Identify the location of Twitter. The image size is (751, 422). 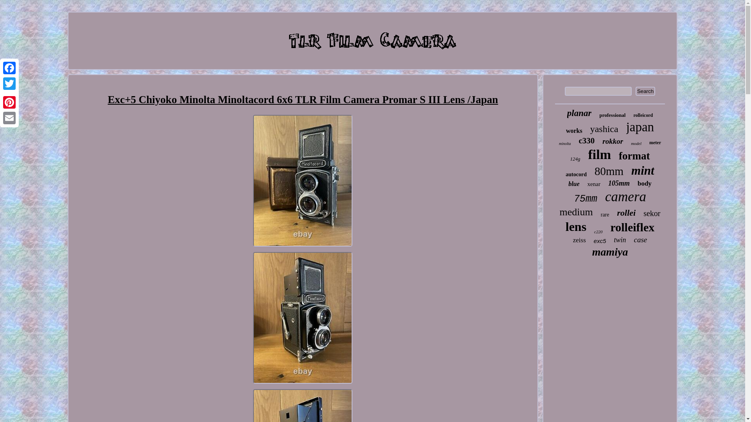
(9, 84).